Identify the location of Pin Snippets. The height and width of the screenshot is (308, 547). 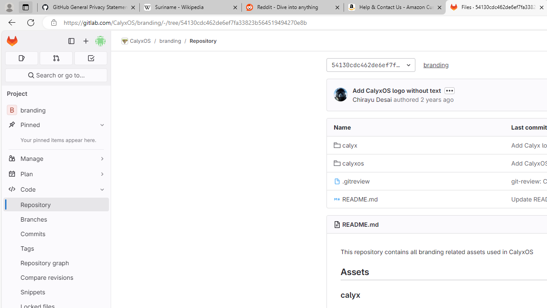
(100, 292).